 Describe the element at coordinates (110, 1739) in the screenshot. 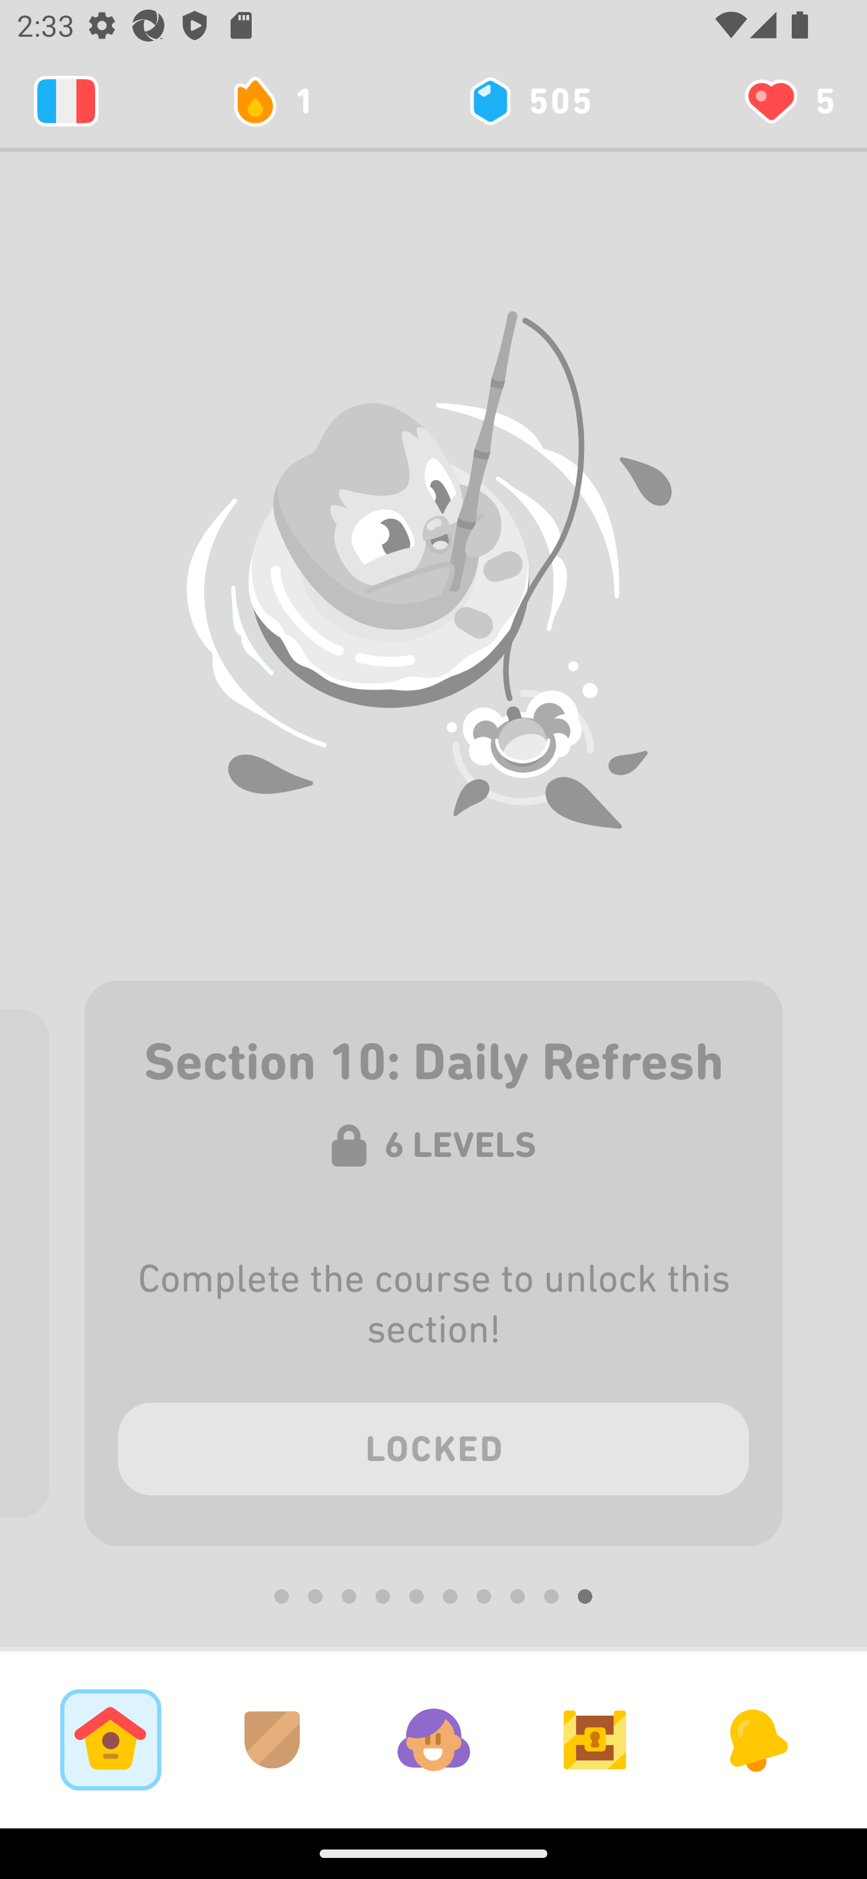

I see `Learn Tab` at that location.